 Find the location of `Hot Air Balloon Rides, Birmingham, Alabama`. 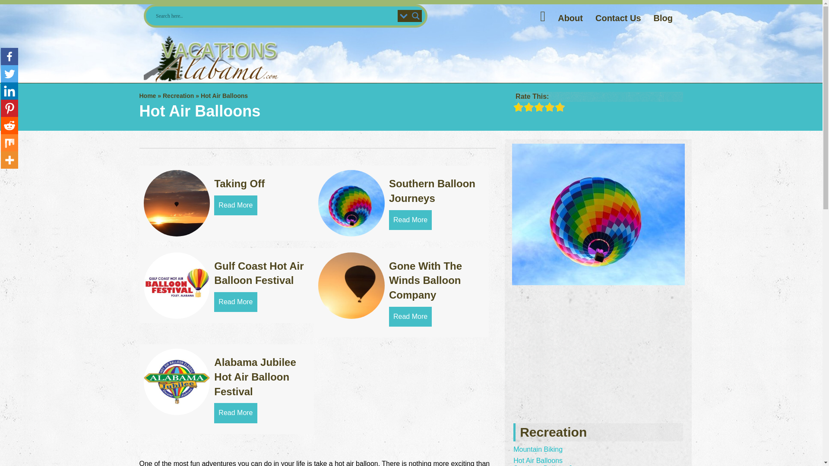

Hot Air Balloon Rides, Birmingham, Alabama is located at coordinates (351, 203).